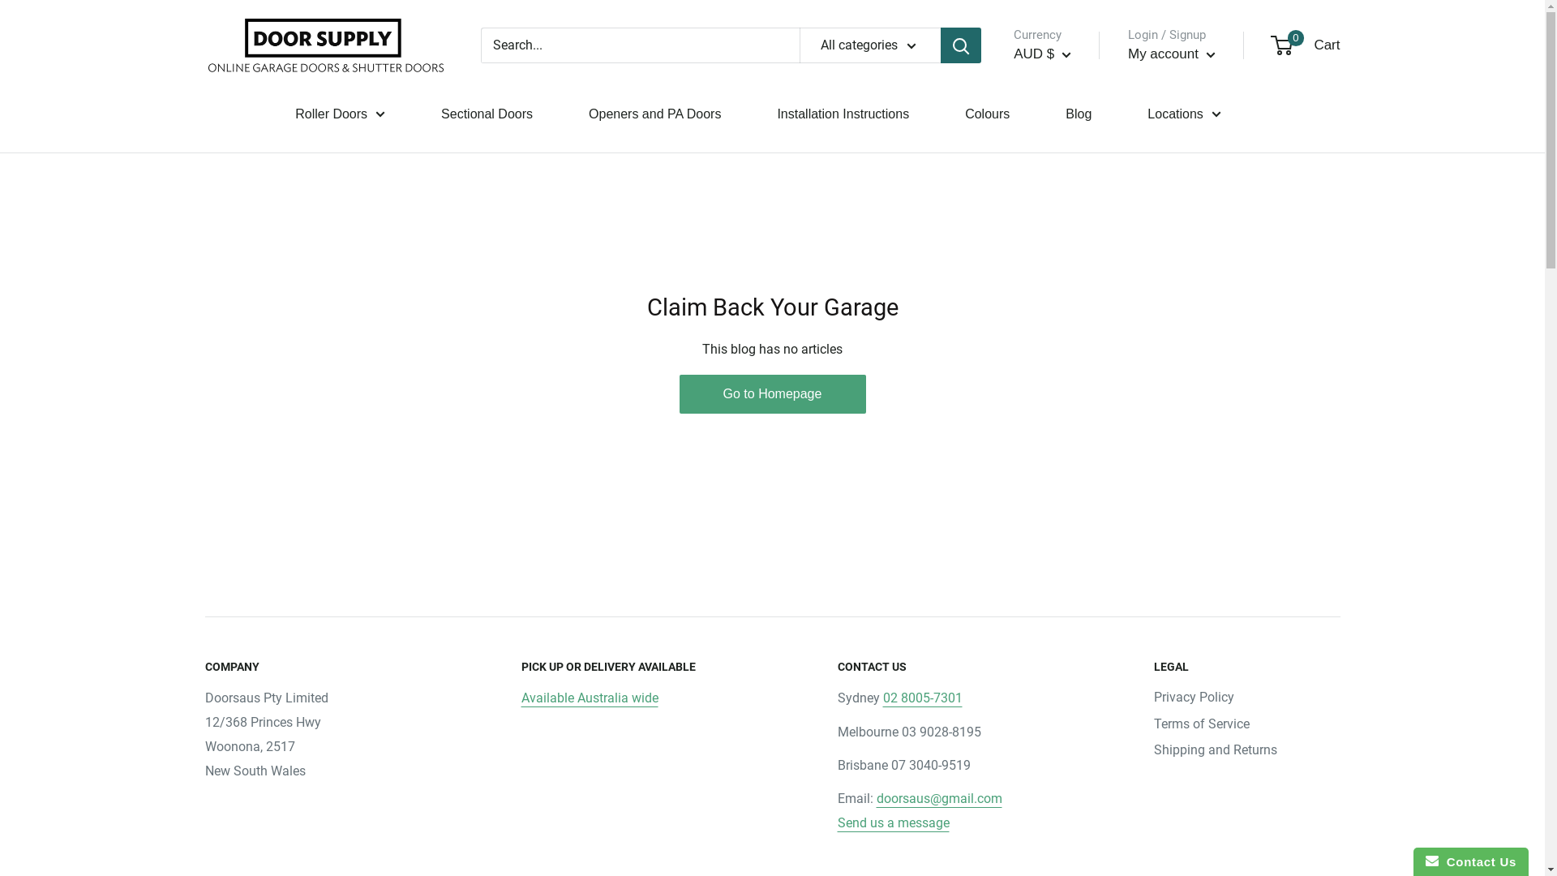 The width and height of the screenshot is (1557, 876). What do you see at coordinates (843, 114) in the screenshot?
I see `Installation Instructions` at bounding box center [843, 114].